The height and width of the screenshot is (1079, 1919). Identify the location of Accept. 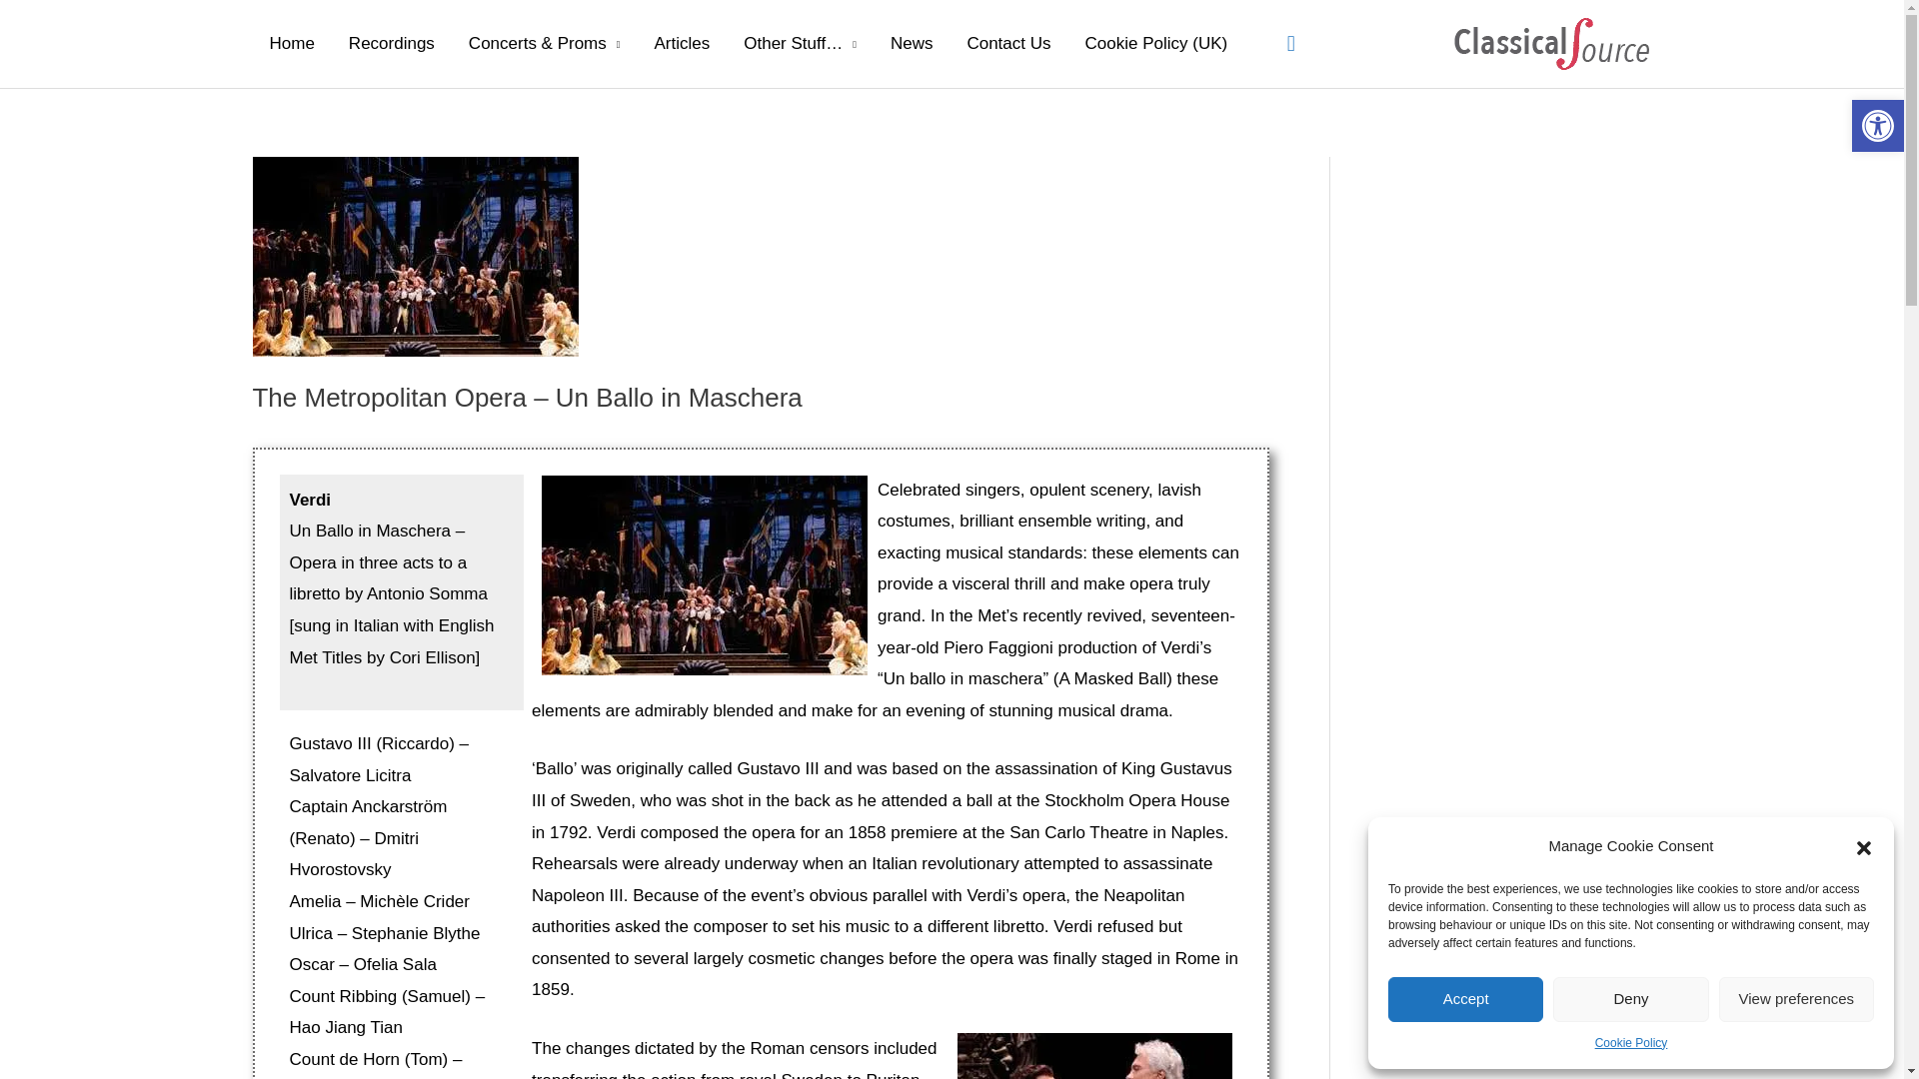
(1465, 999).